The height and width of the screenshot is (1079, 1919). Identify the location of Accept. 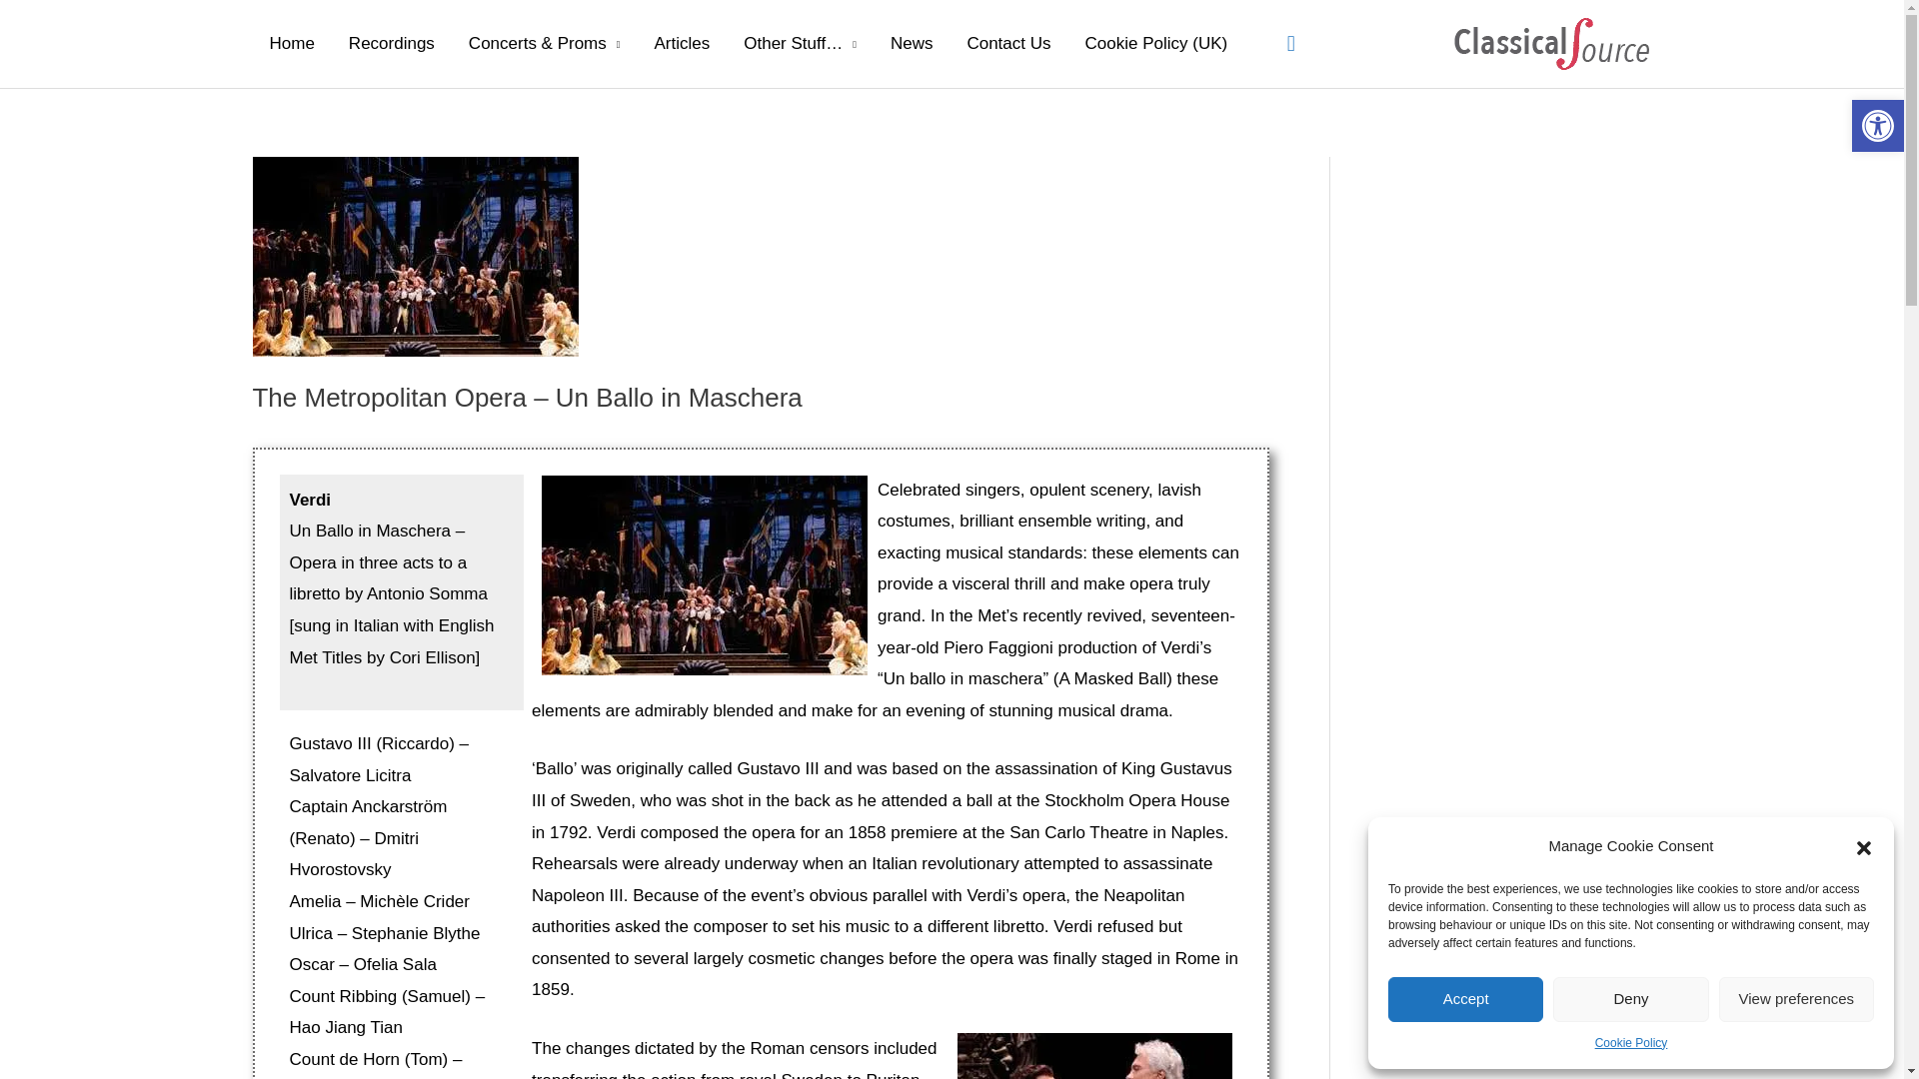
(1465, 999).